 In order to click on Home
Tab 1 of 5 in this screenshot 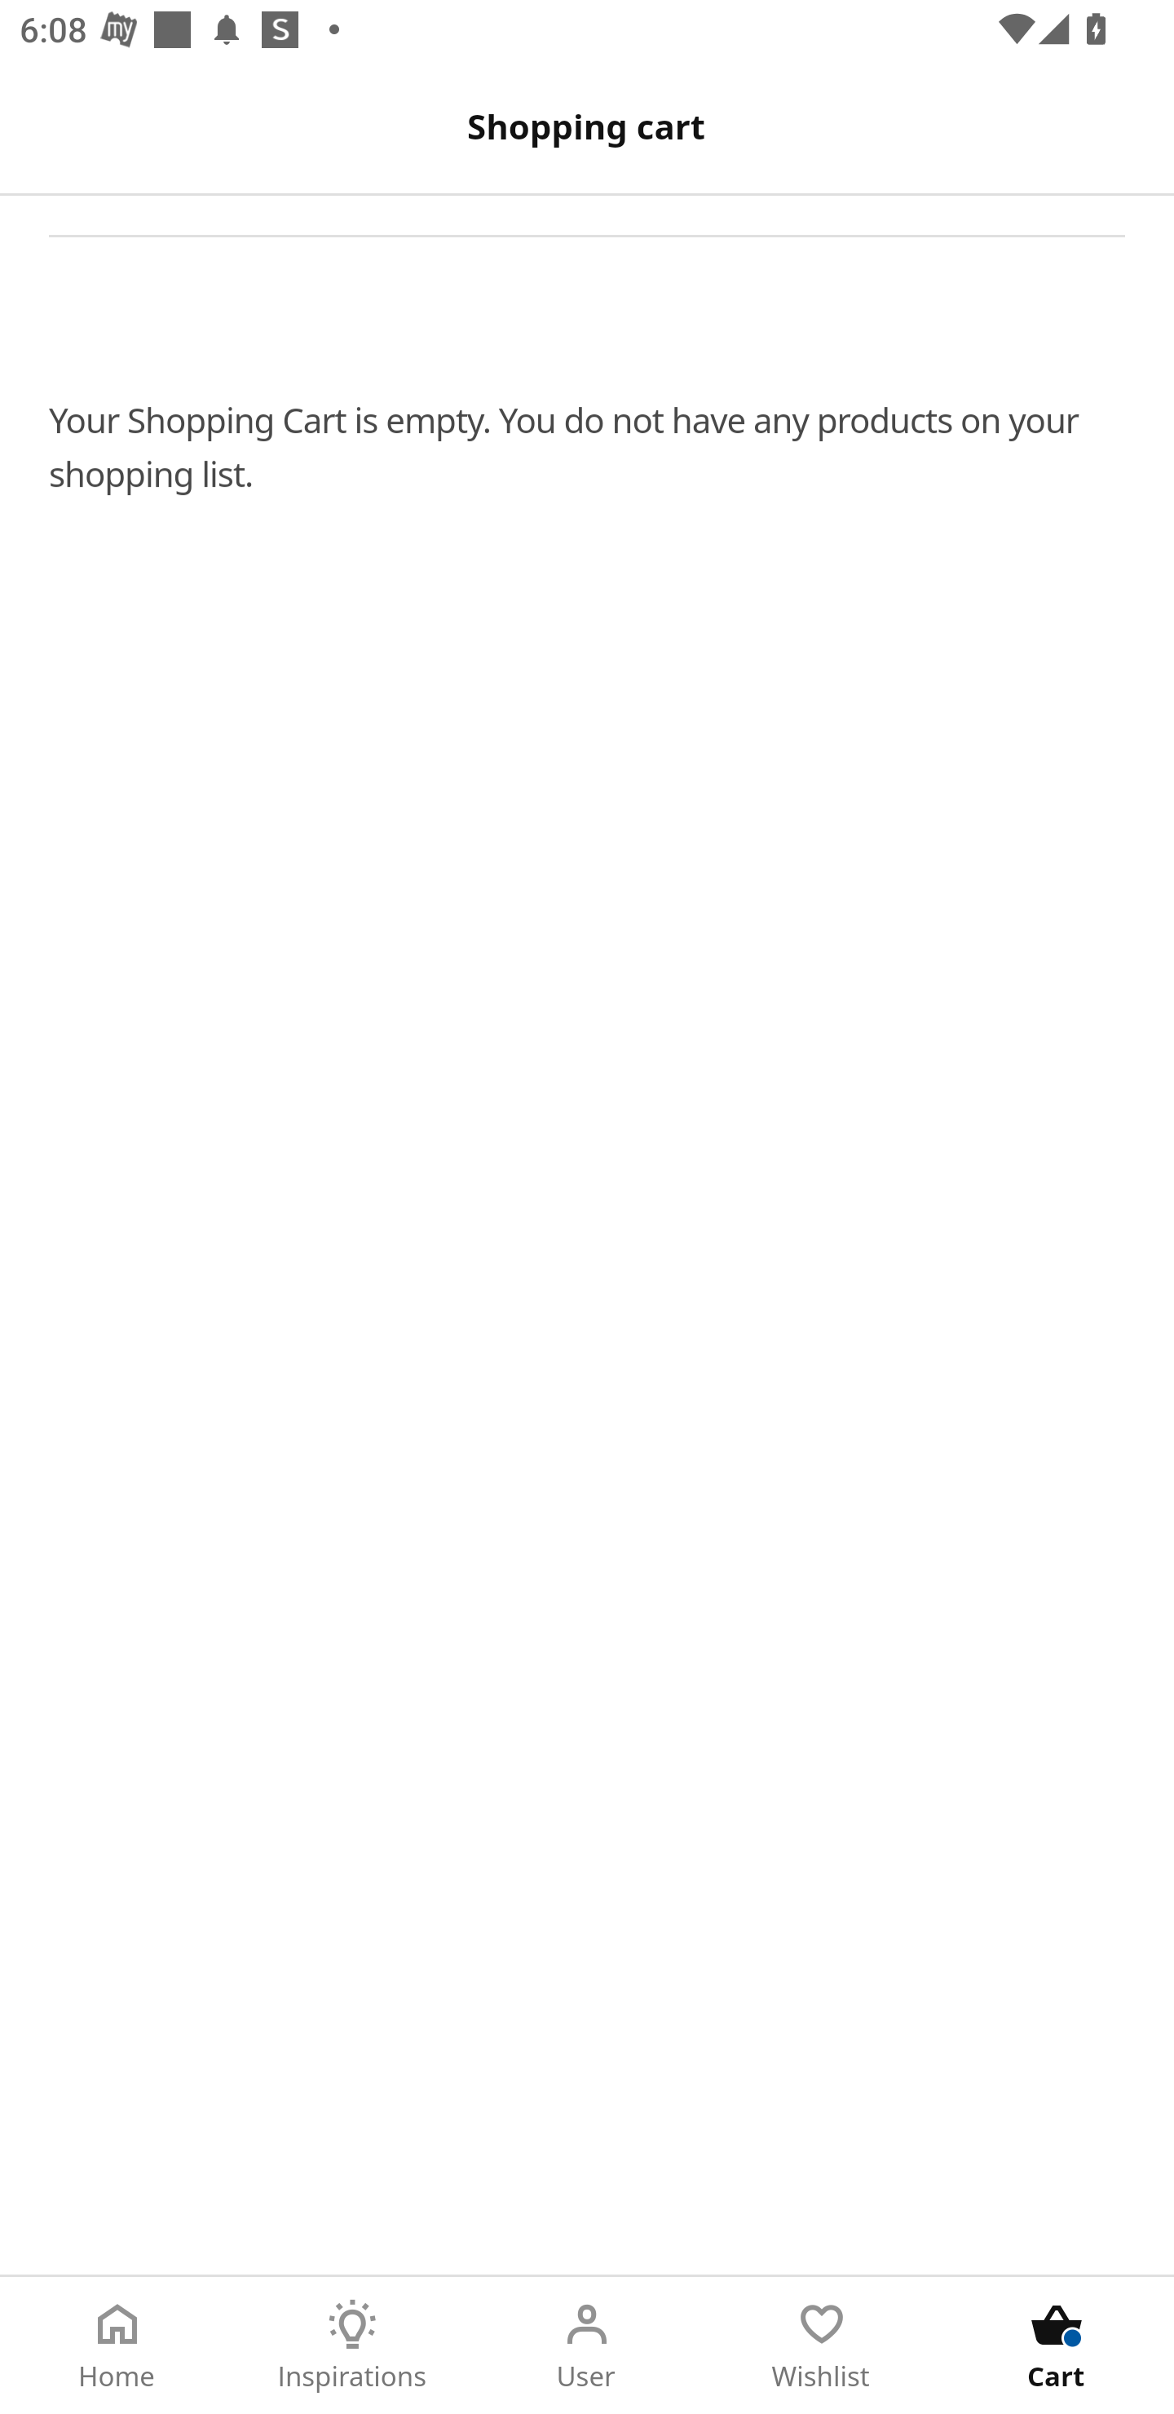, I will do `click(117, 2345)`.